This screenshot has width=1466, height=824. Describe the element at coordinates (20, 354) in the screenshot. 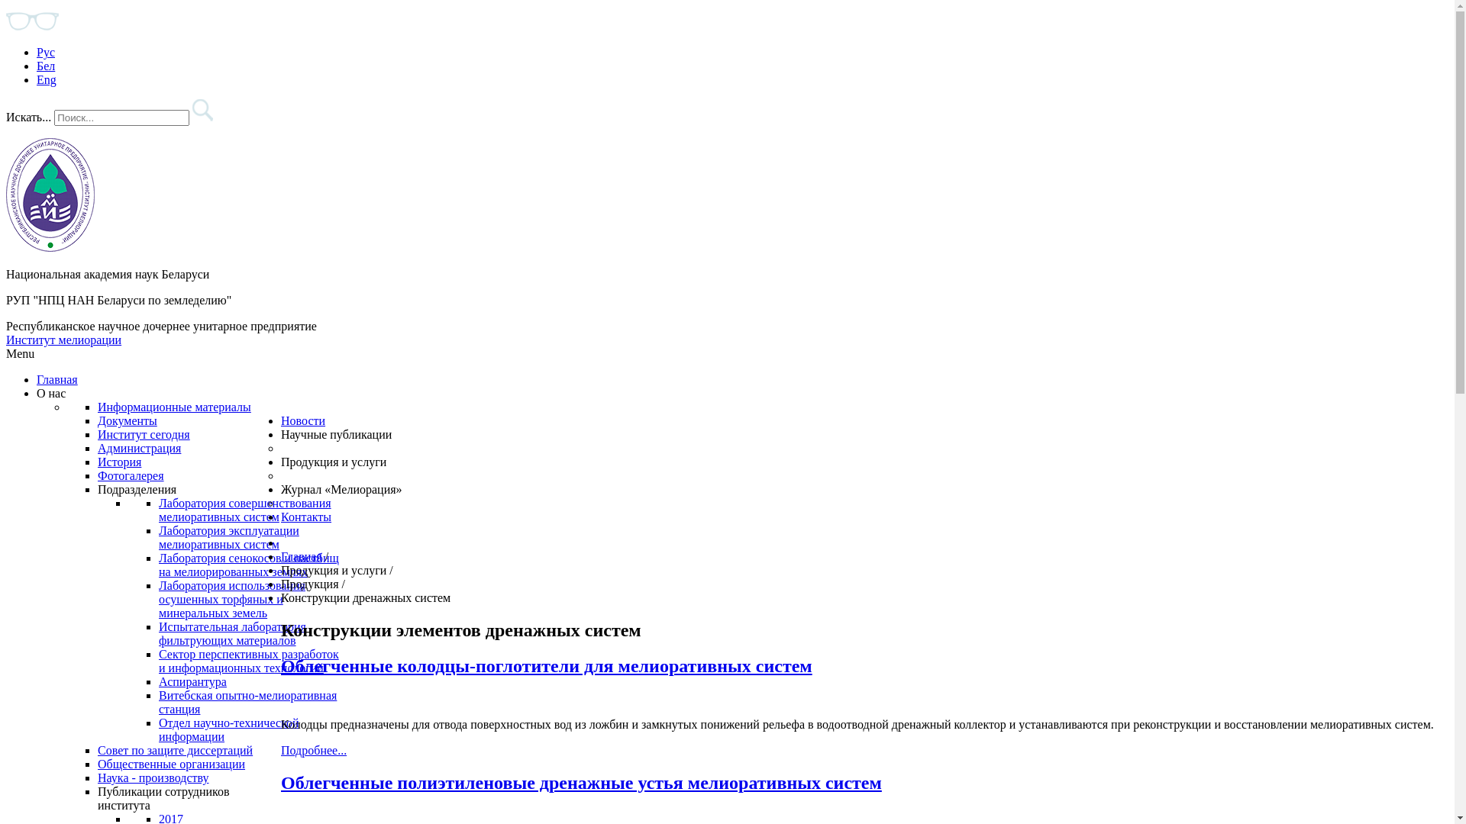

I see `Menu` at that location.